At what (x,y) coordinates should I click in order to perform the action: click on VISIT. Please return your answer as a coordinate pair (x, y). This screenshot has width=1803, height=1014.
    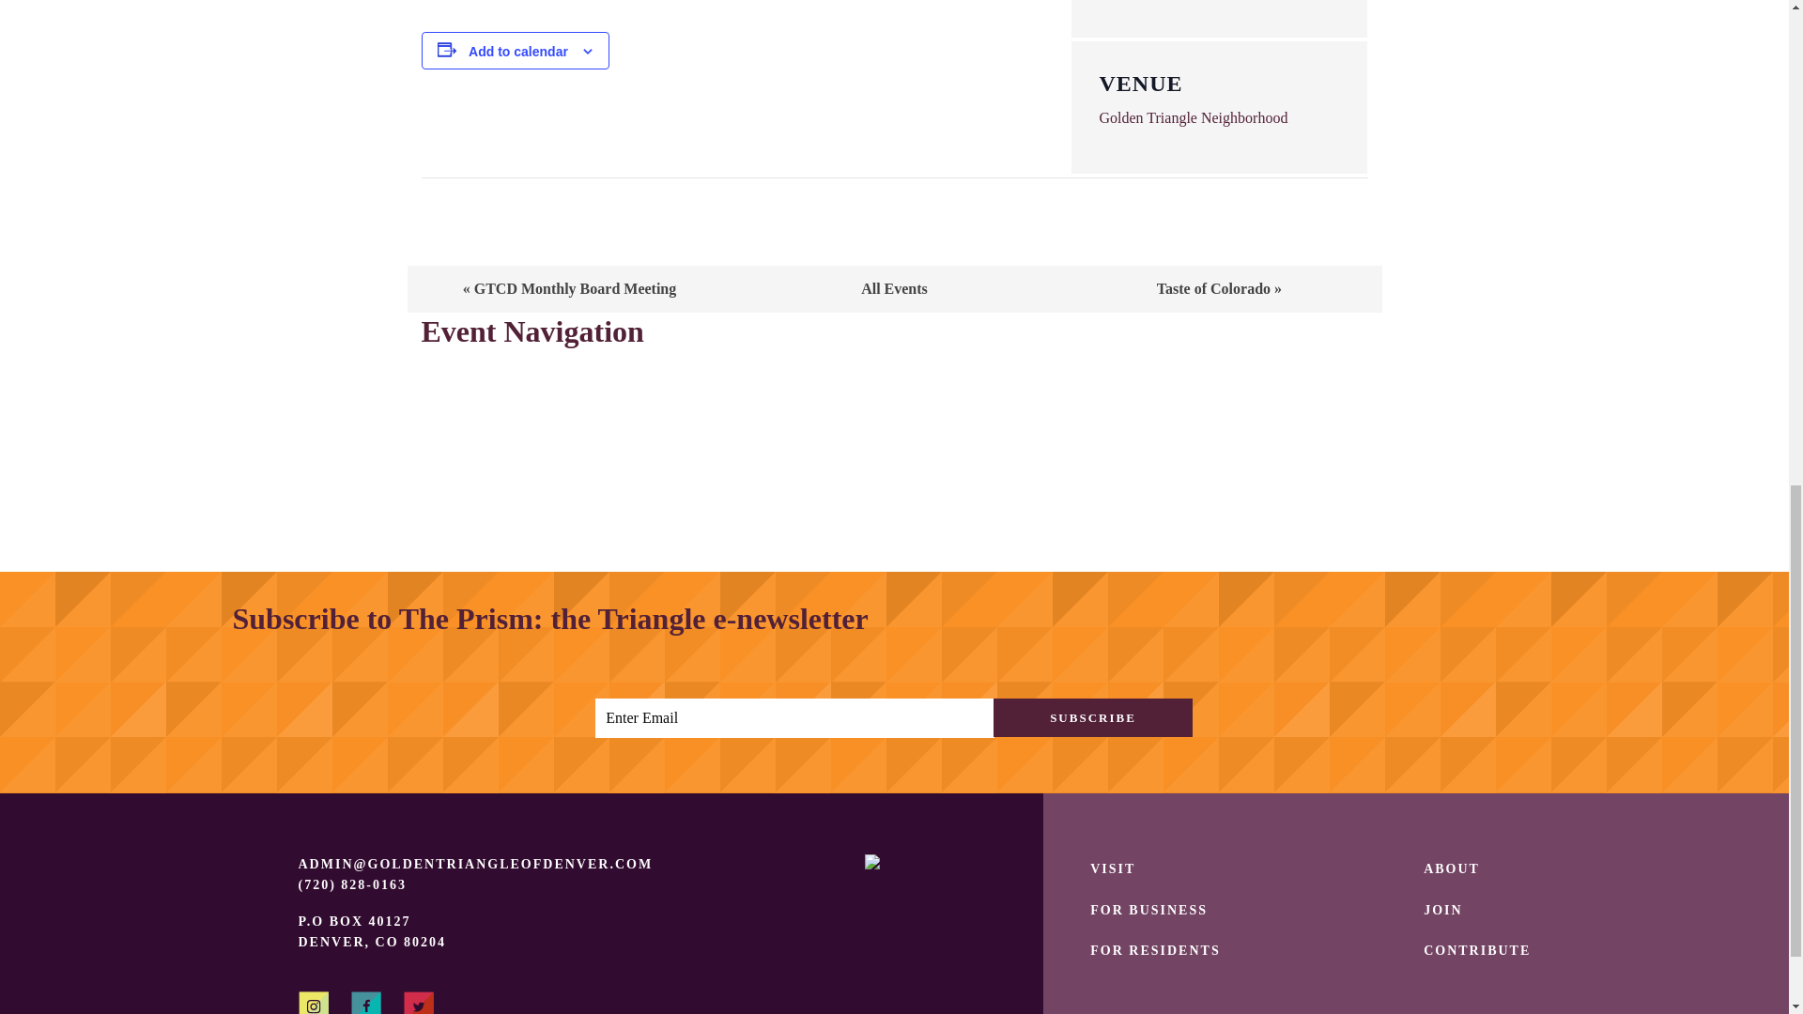
    Looking at the image, I should click on (1113, 869).